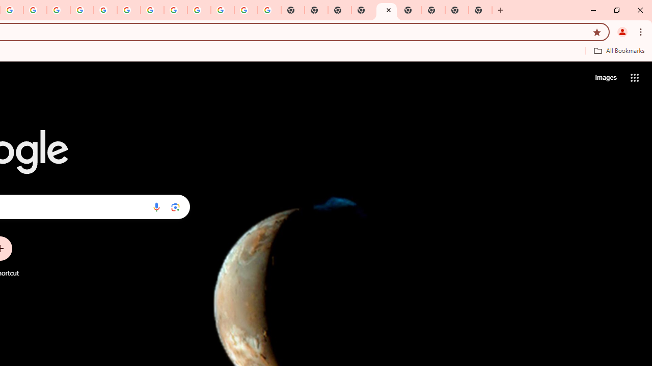 The height and width of the screenshot is (366, 652). Describe the element at coordinates (605, 77) in the screenshot. I see `Search for Images ` at that location.